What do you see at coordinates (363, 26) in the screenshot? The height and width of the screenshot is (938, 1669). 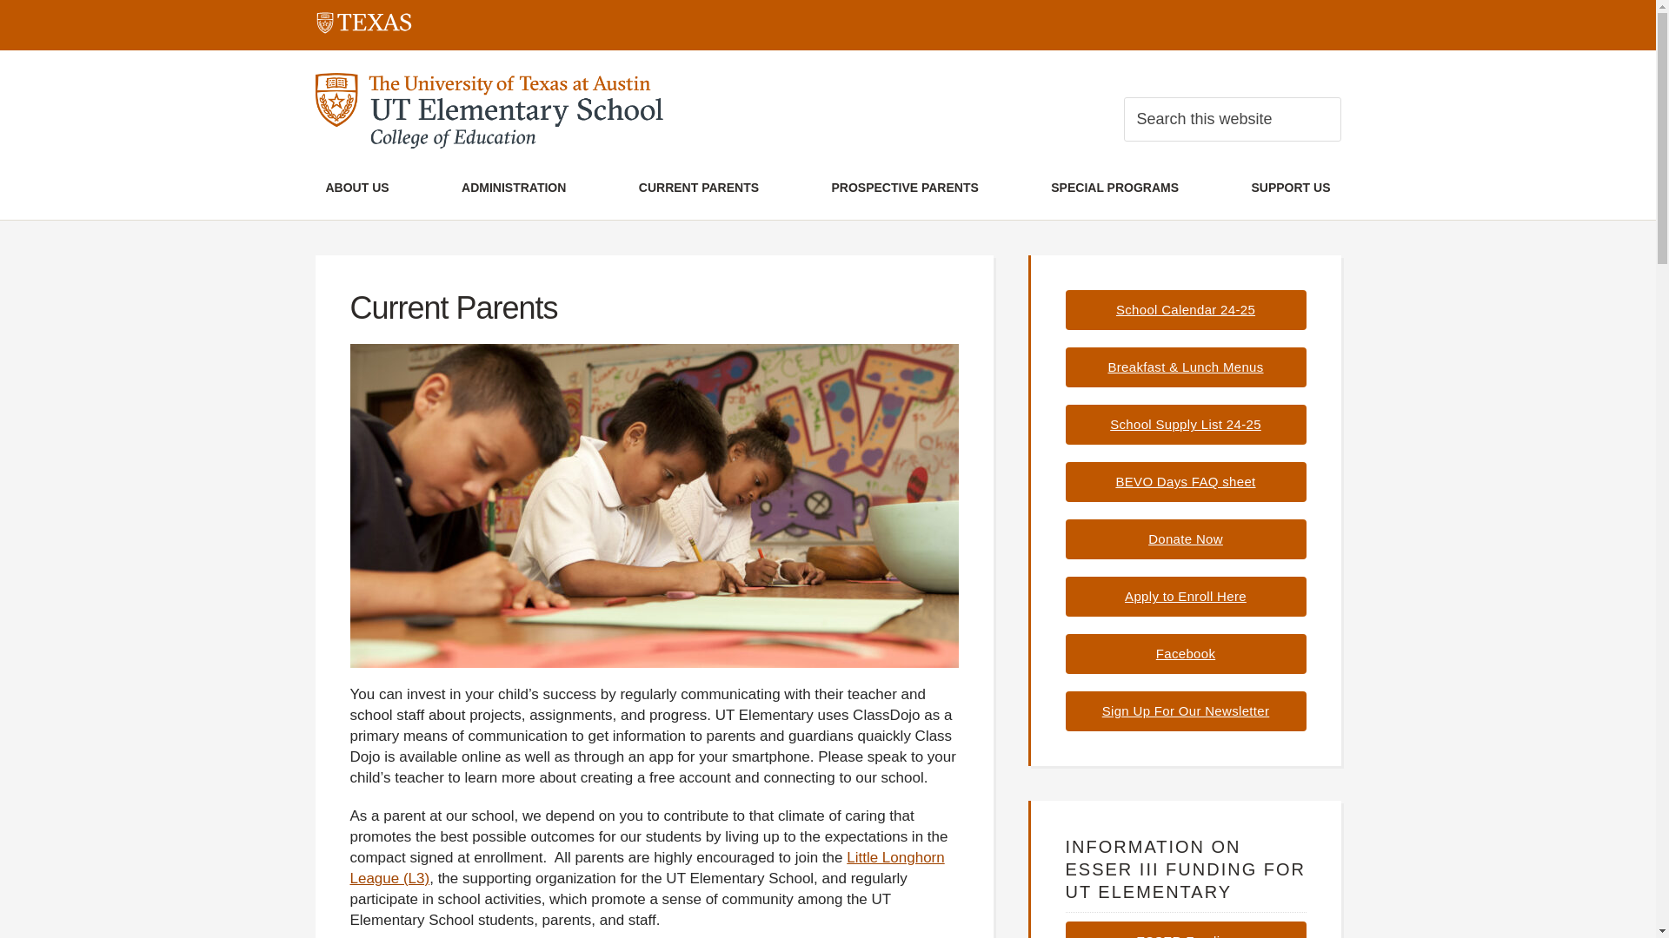 I see `The University of Texas at Austin` at bounding box center [363, 26].